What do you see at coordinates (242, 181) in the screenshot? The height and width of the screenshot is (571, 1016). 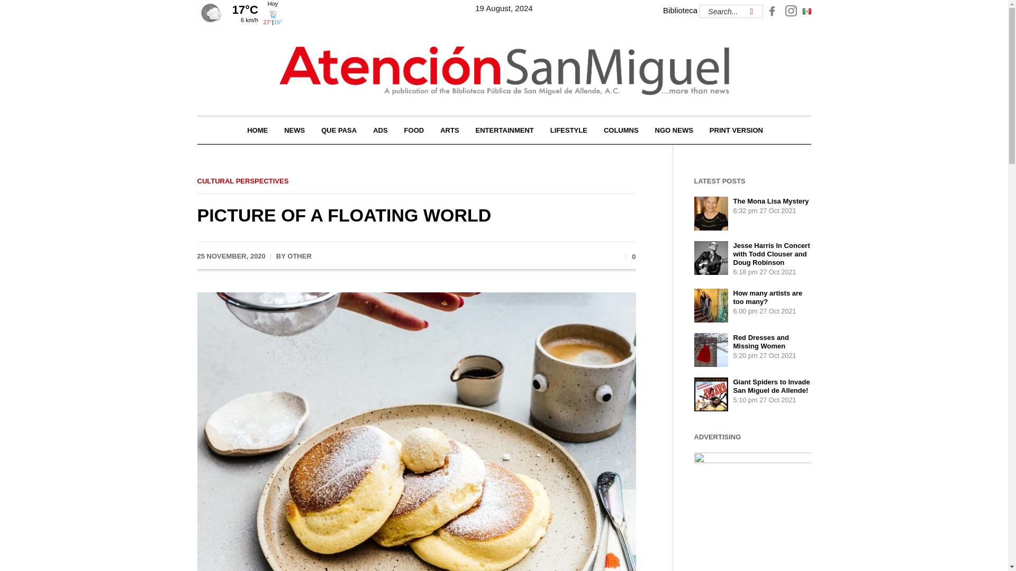 I see `CULTURAL PERSPECTIVES` at bounding box center [242, 181].